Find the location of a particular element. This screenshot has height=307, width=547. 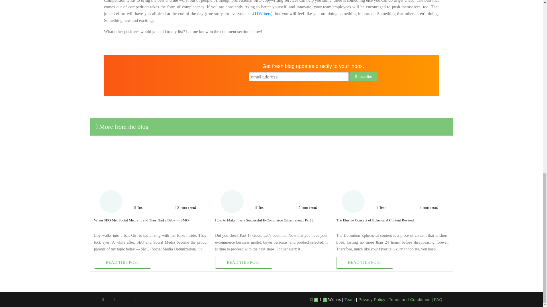

Facebook is located at coordinates (103, 299).